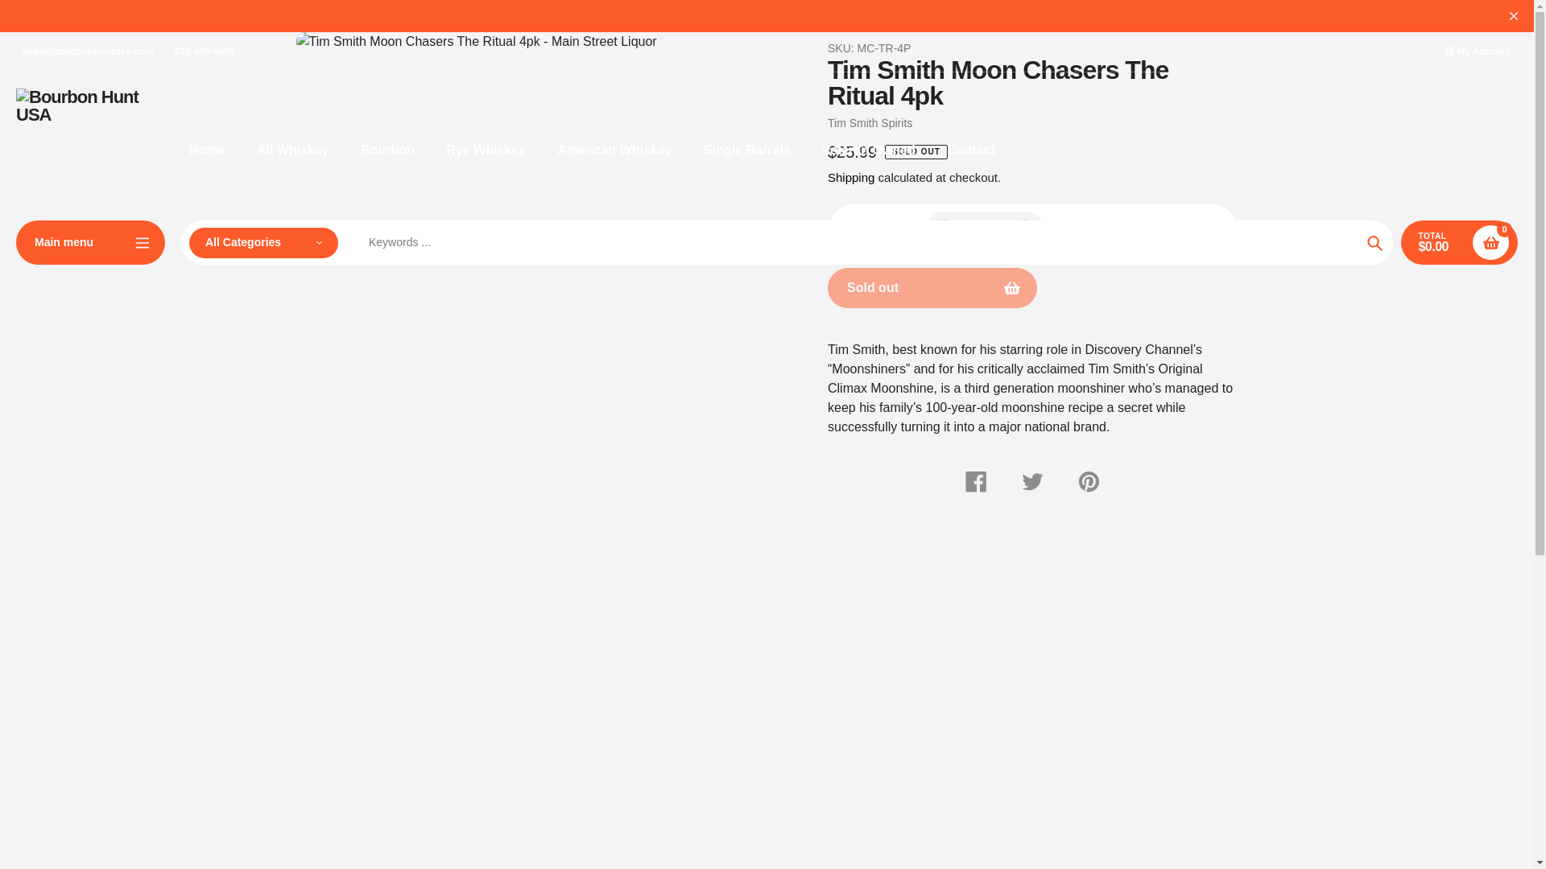  Describe the element at coordinates (1478, 51) in the screenshot. I see `My Account` at that location.